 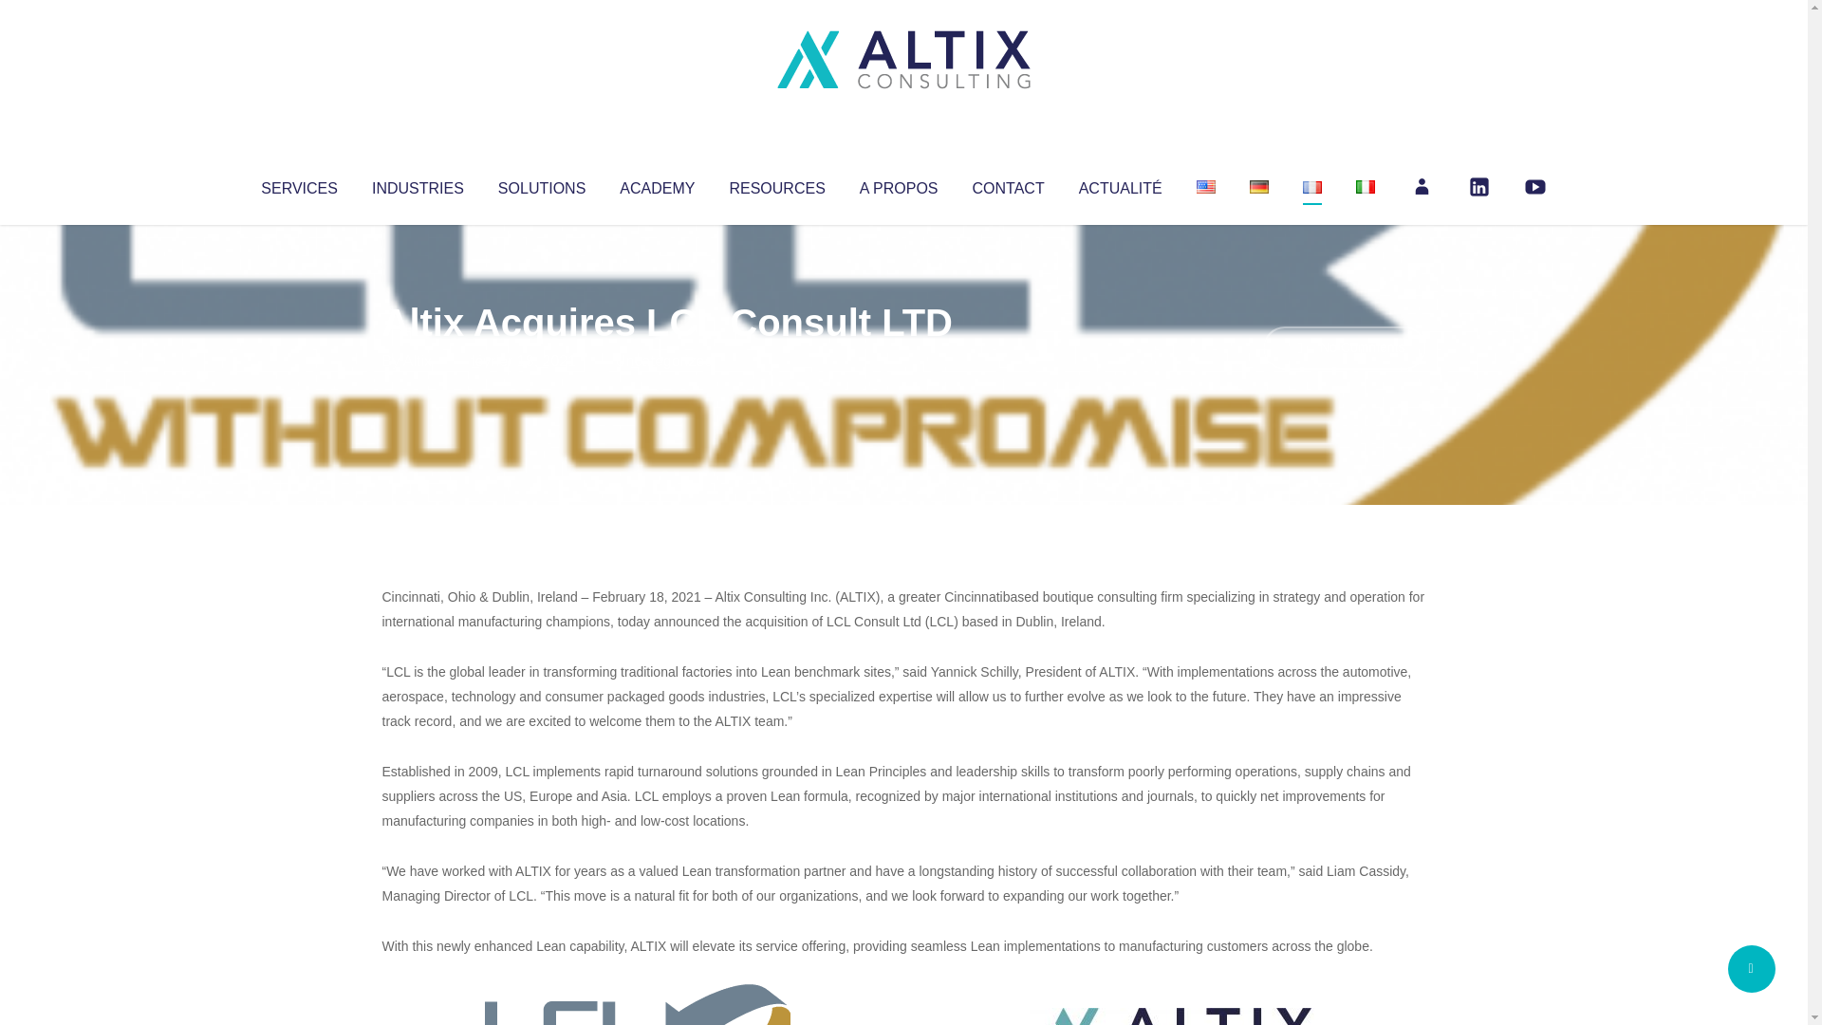 What do you see at coordinates (418, 184) in the screenshot?
I see `INDUSTRIES` at bounding box center [418, 184].